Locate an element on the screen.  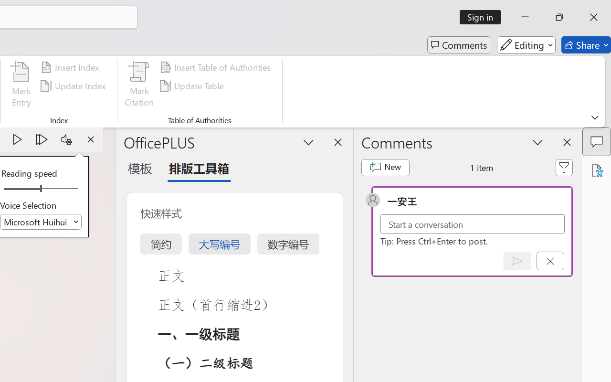
Start a conversation is located at coordinates (473, 223).